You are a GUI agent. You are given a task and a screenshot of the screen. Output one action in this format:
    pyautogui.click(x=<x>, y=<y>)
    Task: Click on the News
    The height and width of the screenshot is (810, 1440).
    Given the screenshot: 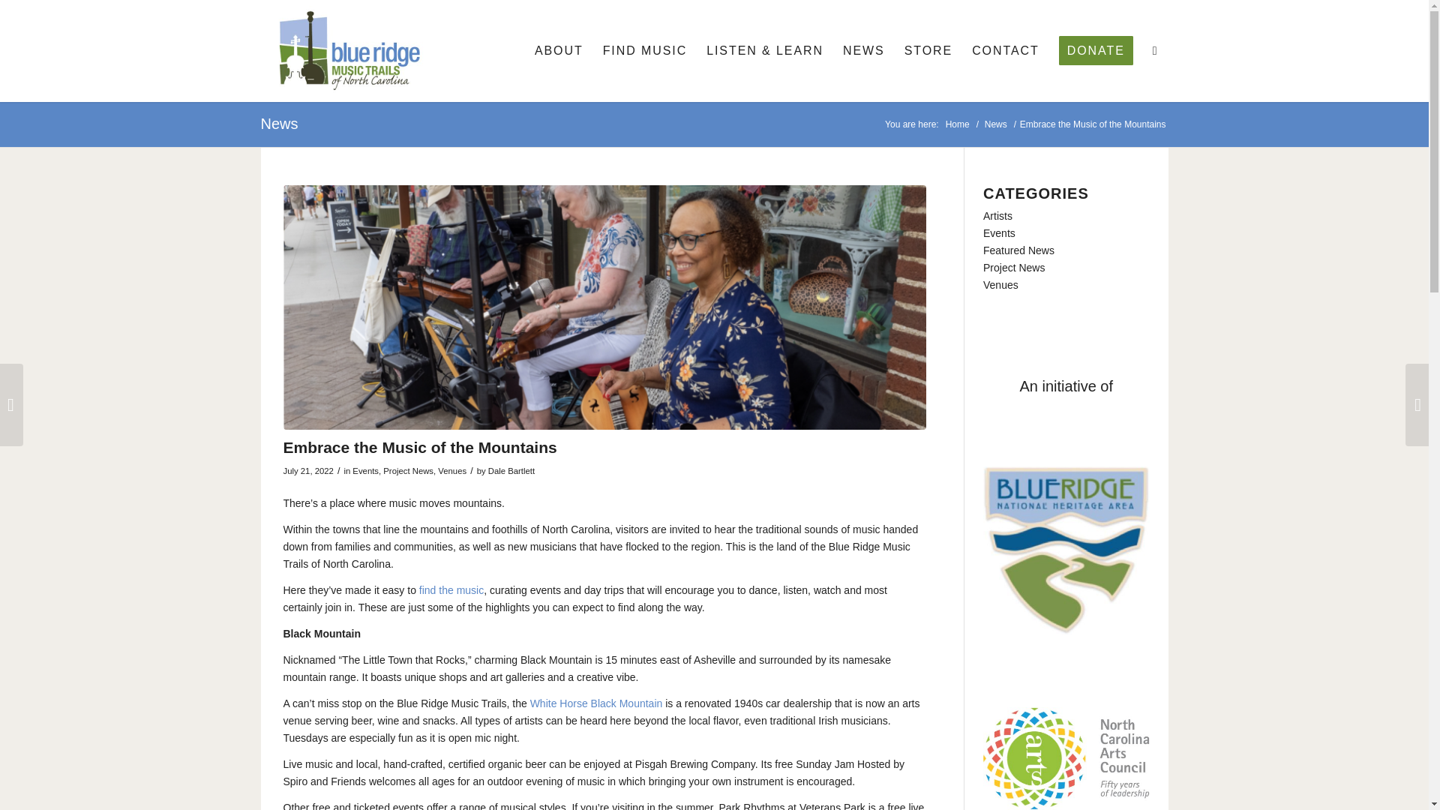 What is the action you would take?
    pyautogui.click(x=996, y=124)
    